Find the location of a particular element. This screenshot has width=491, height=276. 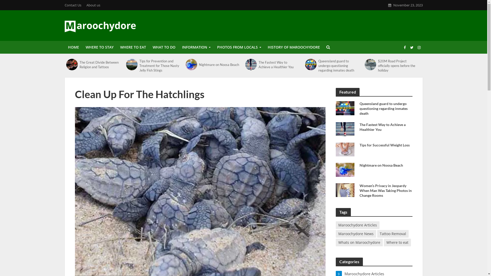

Tips for Successful Weight Loss is located at coordinates (387, 145).